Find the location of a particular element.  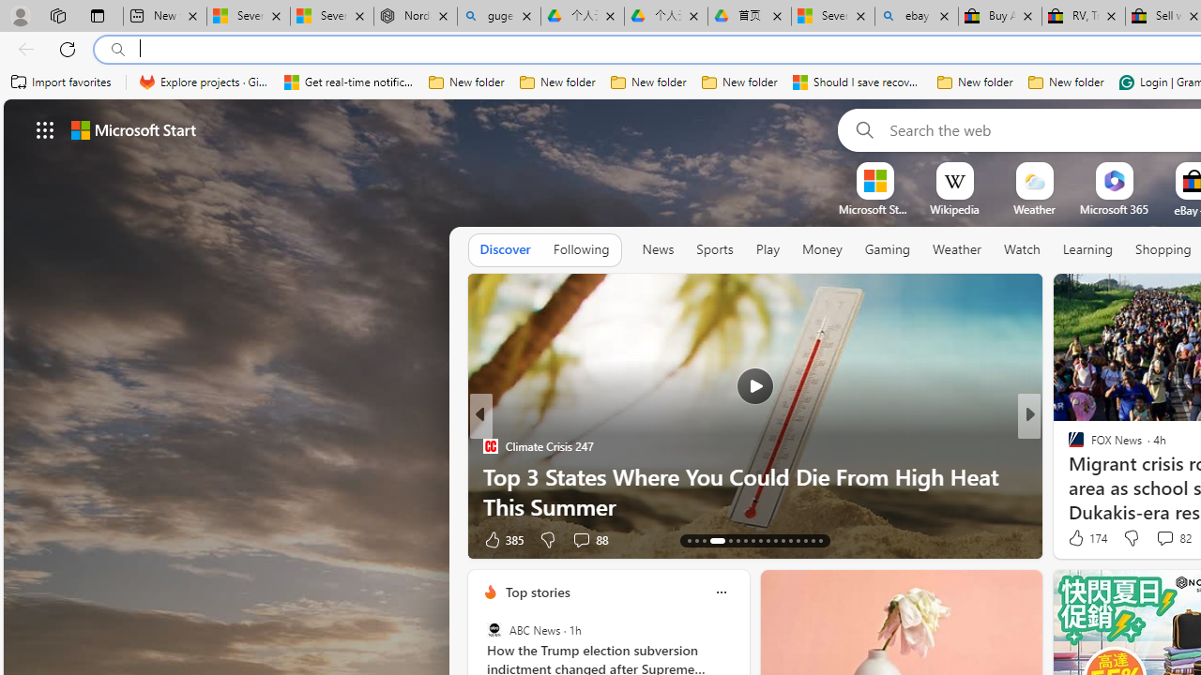

Komando is located at coordinates (1068, 476).